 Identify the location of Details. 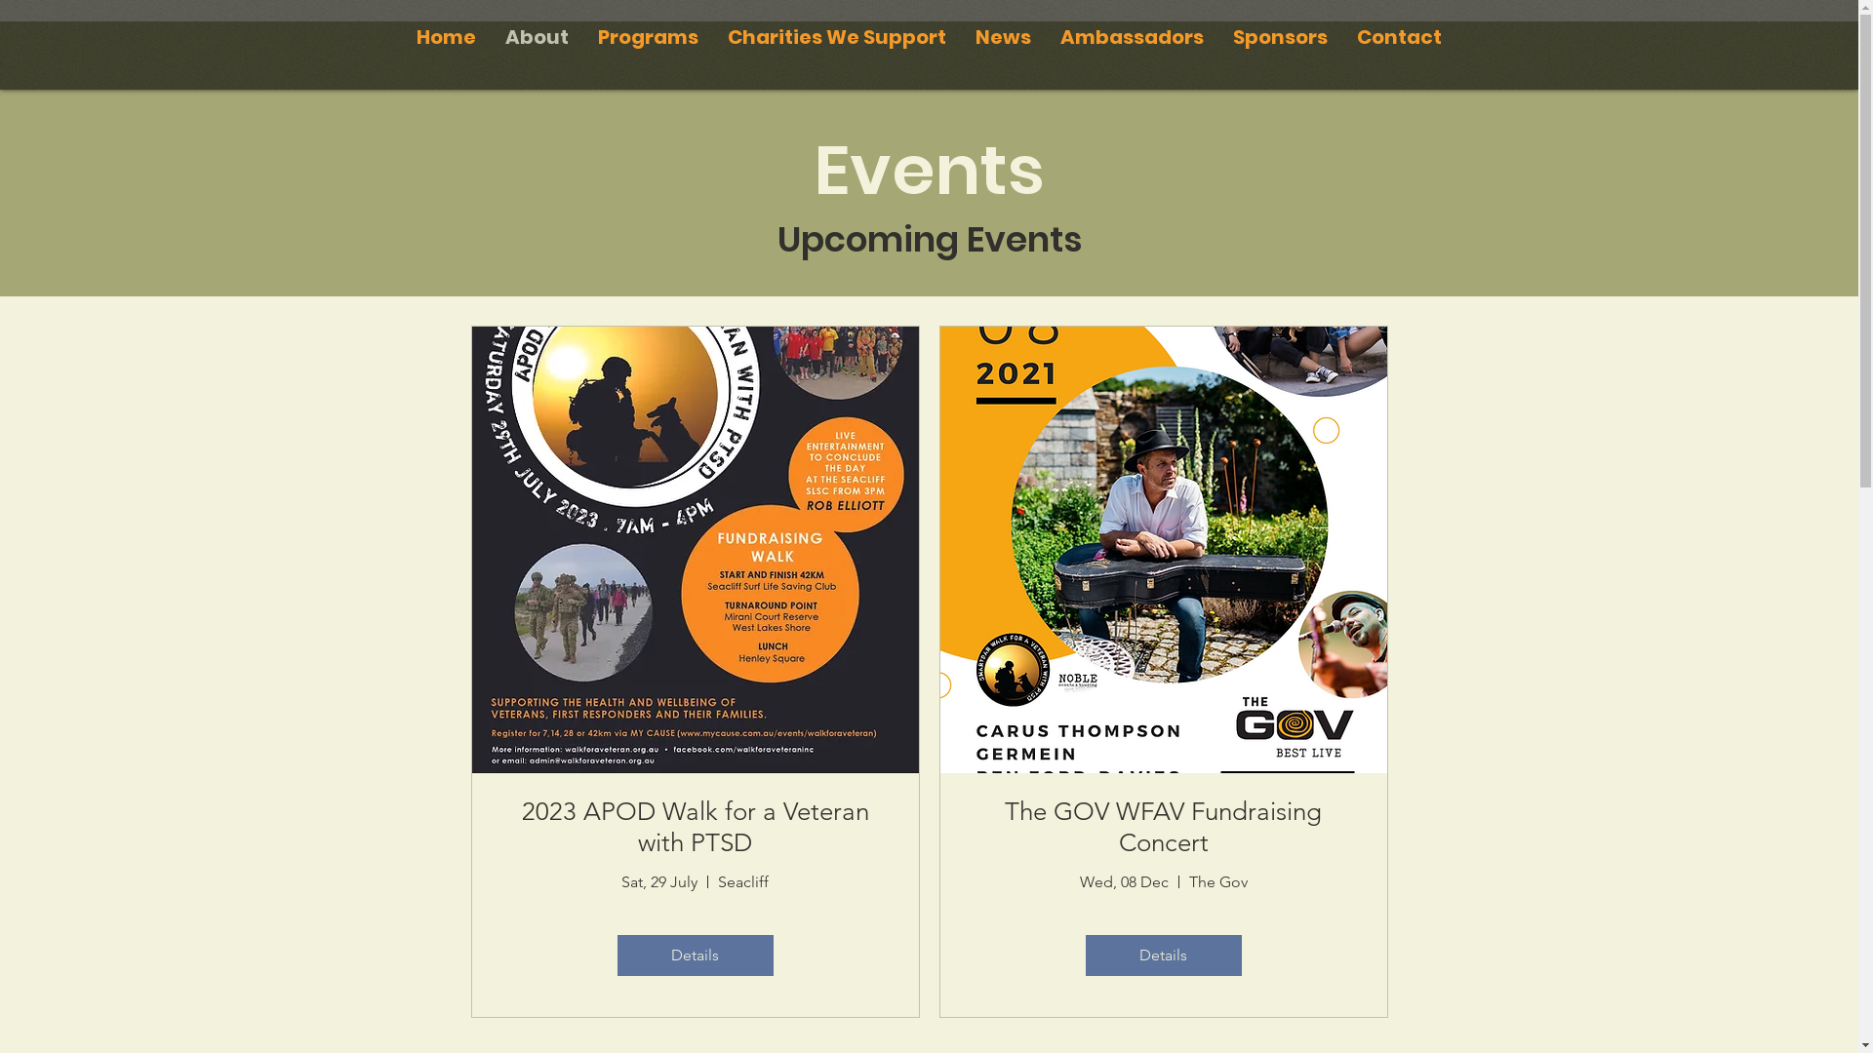
(695, 955).